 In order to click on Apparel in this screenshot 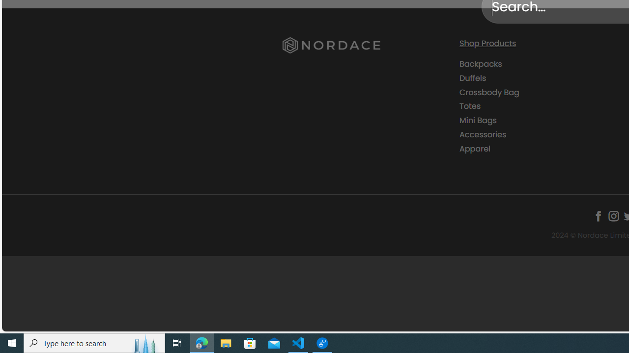, I will do `click(540, 149)`.